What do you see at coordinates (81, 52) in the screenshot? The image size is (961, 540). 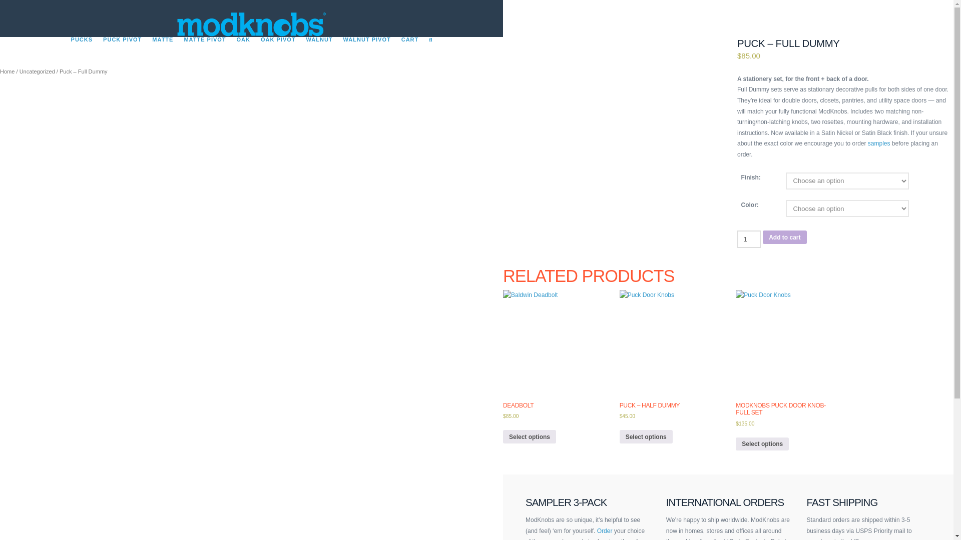 I see `PUCKS` at bounding box center [81, 52].